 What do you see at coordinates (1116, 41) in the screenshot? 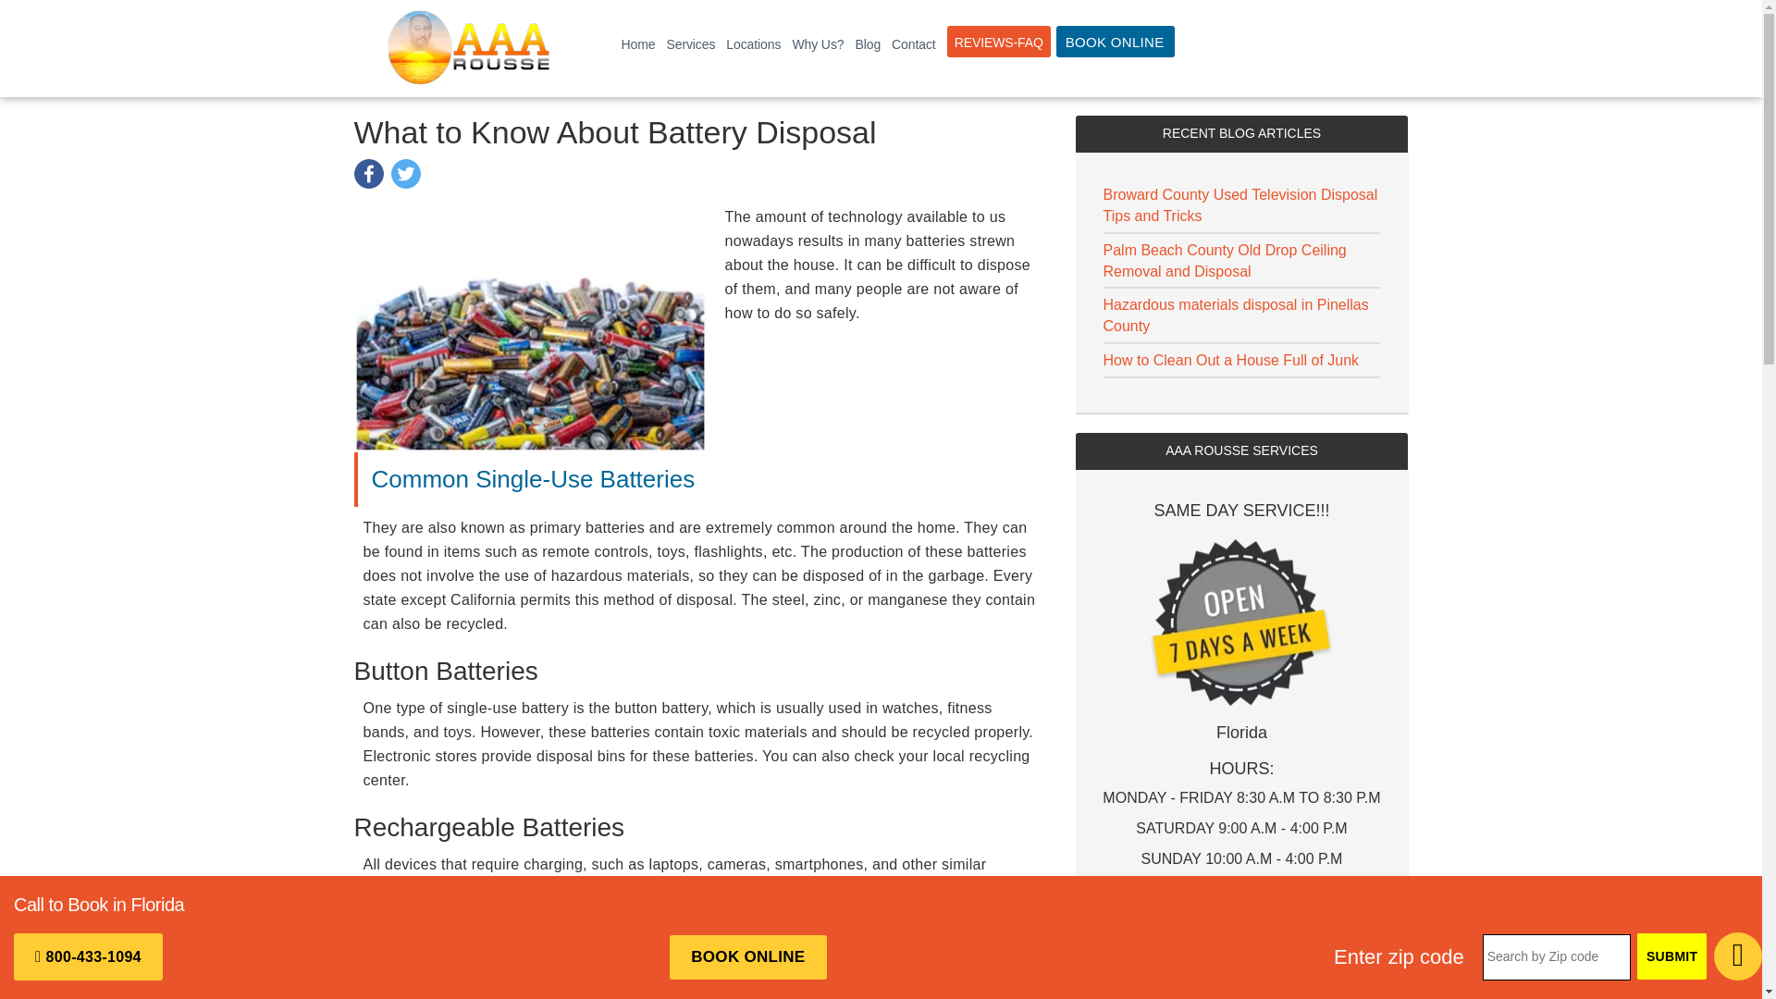
I see `BOOK ONLINE` at bounding box center [1116, 41].